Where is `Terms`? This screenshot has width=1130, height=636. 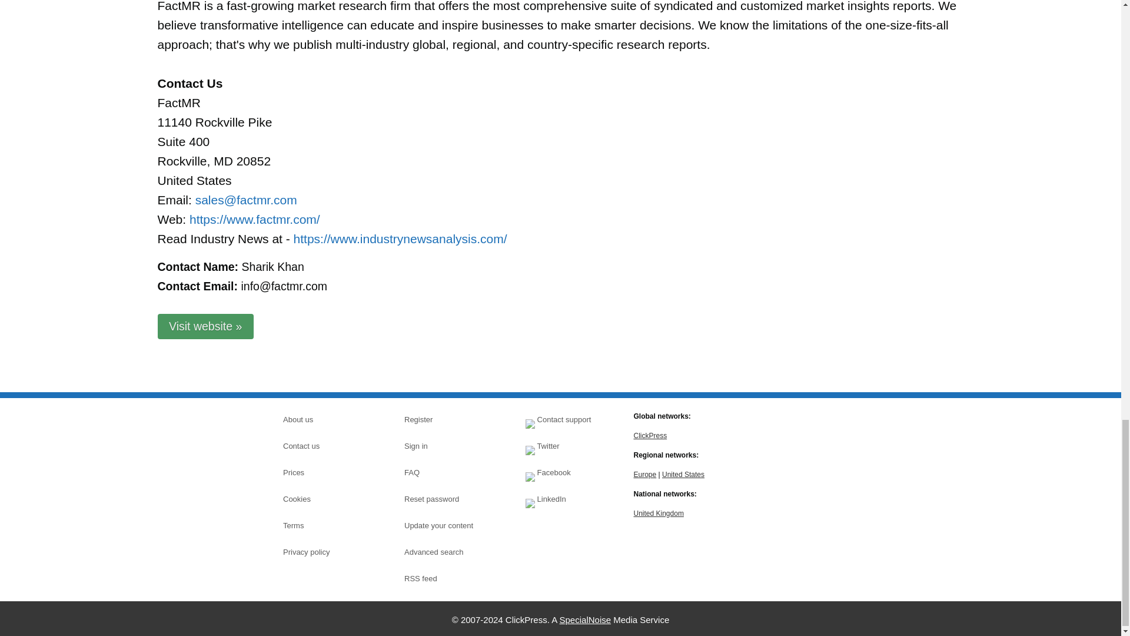 Terms is located at coordinates (324, 526).